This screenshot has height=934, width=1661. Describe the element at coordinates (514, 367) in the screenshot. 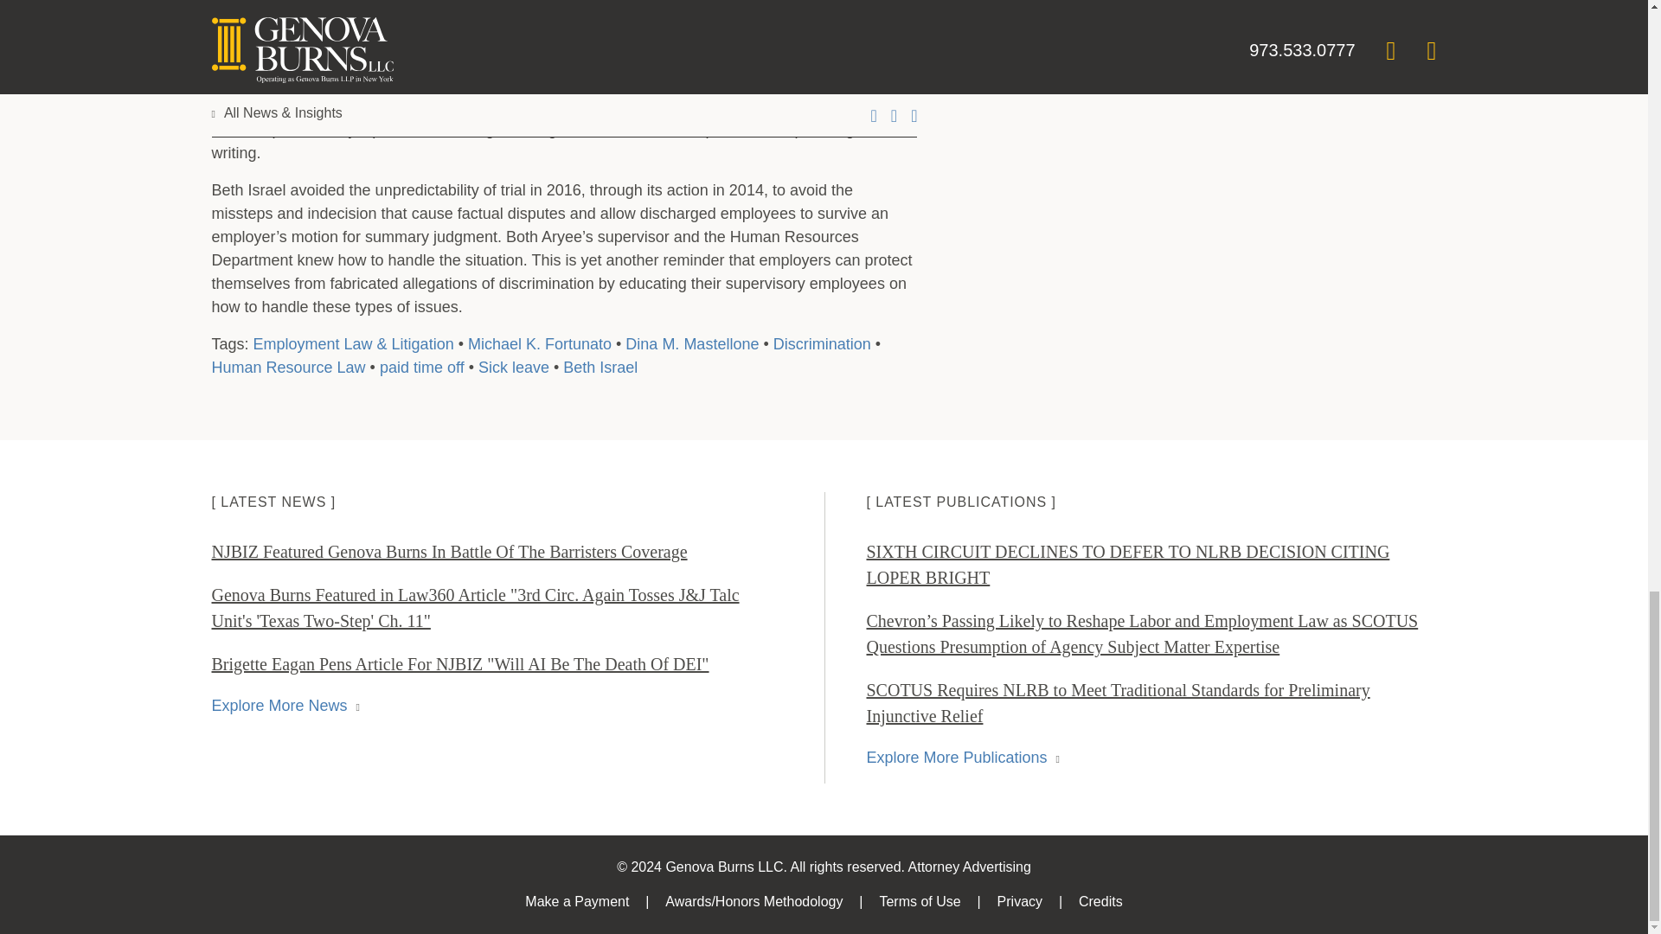

I see `Sick leave` at that location.